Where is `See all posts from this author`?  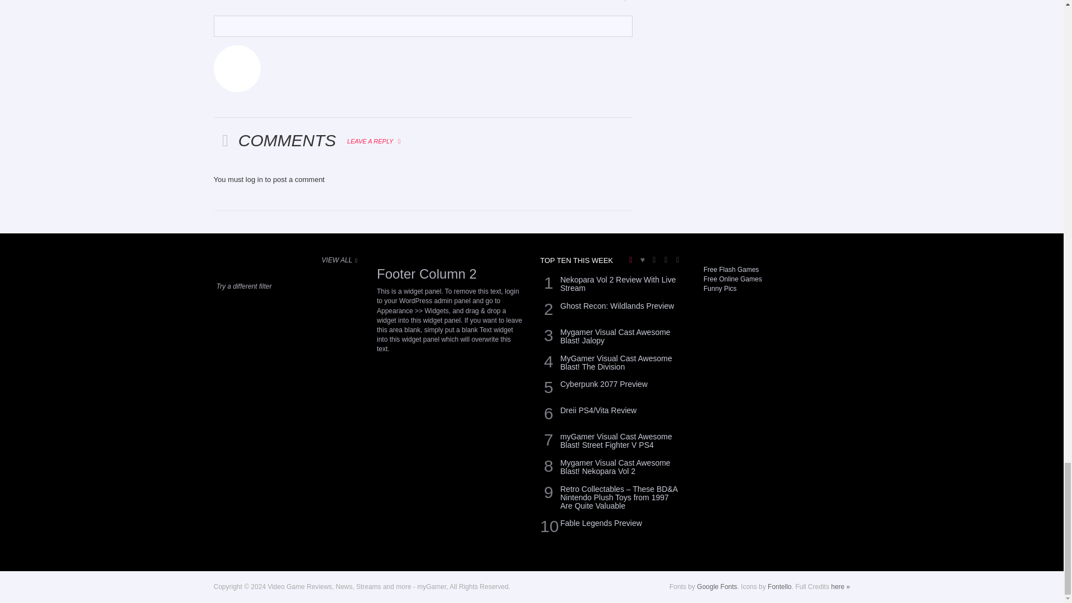 See all posts from this author is located at coordinates (237, 68).